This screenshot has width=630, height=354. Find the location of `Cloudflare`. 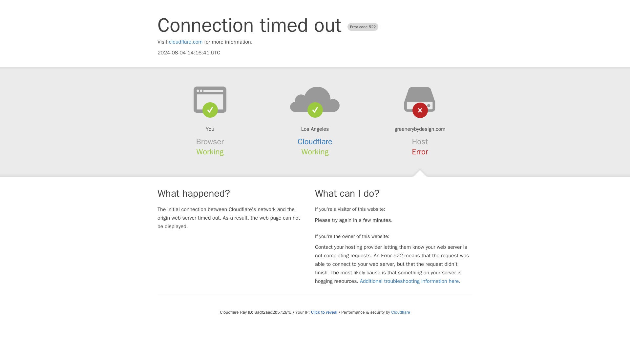

Cloudflare is located at coordinates (315, 142).